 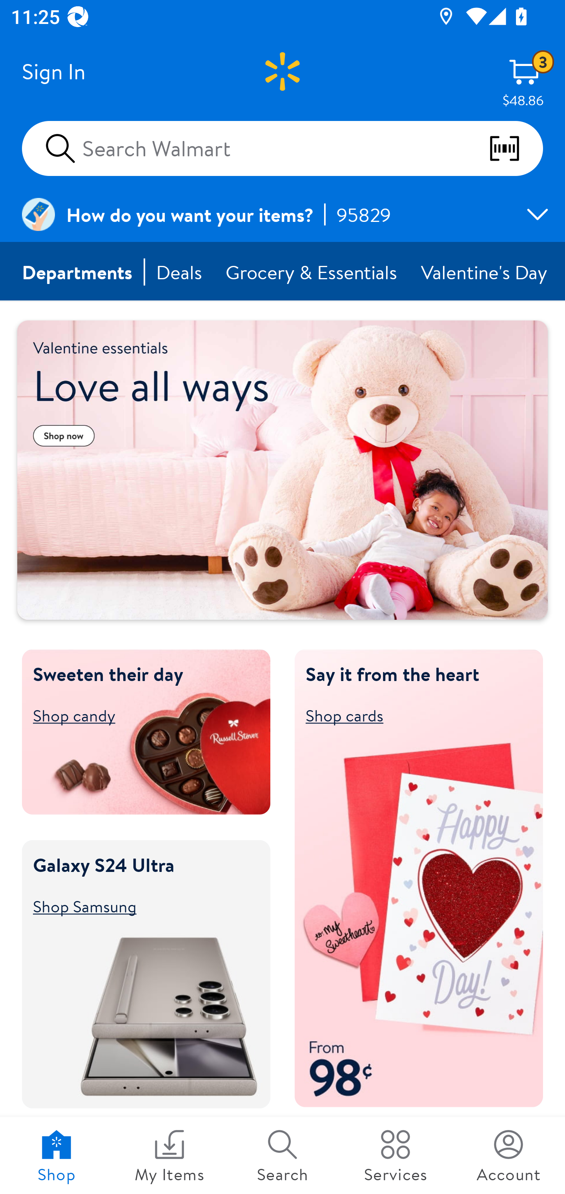 I want to click on Account, so click(x=508, y=1156).